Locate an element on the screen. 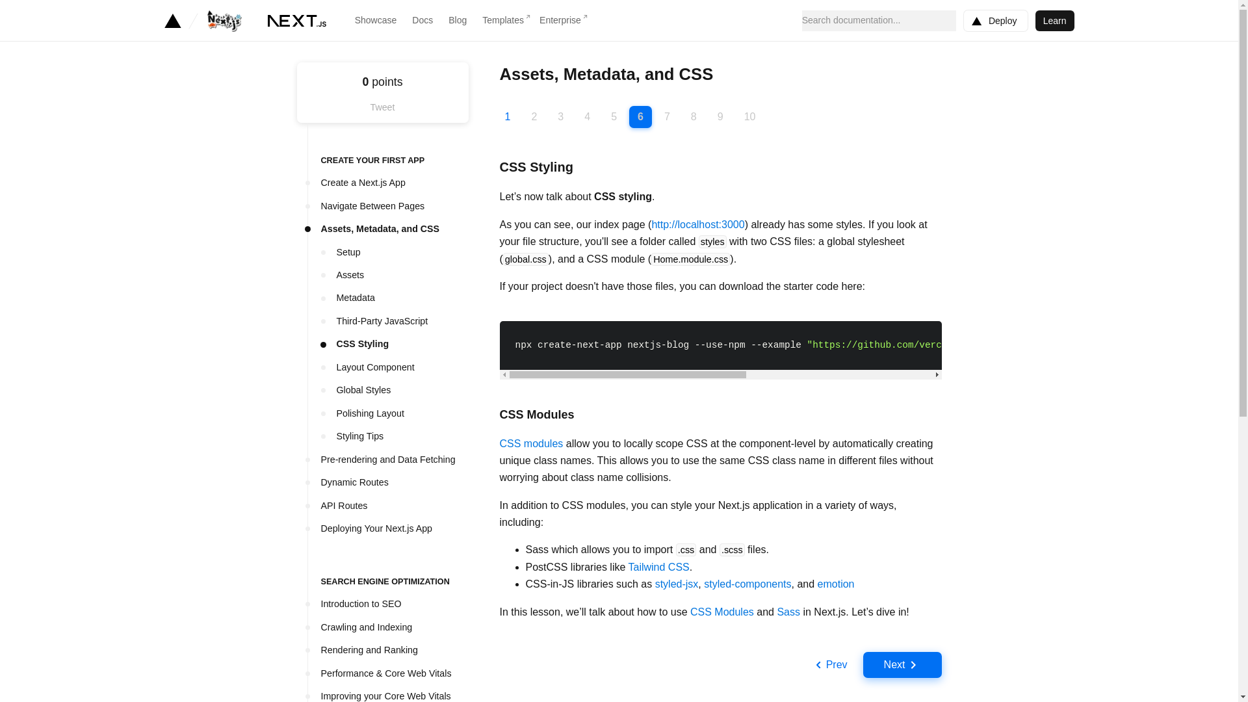 The height and width of the screenshot is (702, 1248). Search documentation... is located at coordinates (879, 21).